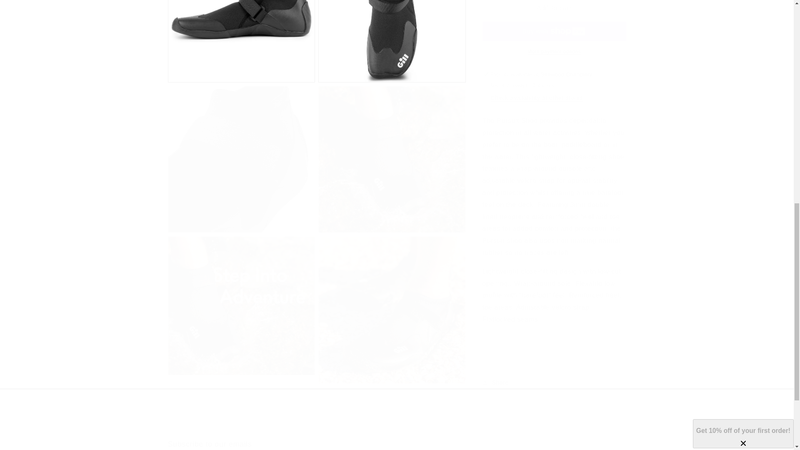 Image resolution: width=800 pixels, height=450 pixels. I want to click on Open media 6 in modal, so click(392, 301).